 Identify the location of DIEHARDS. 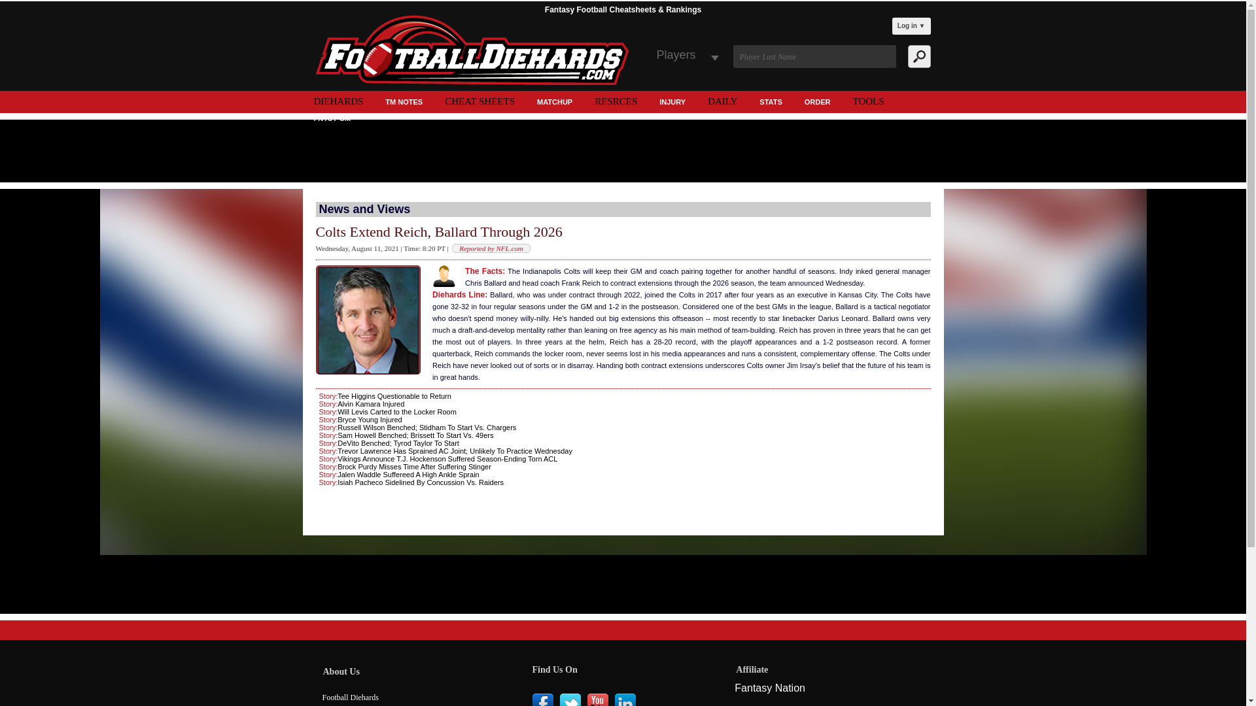
(338, 101).